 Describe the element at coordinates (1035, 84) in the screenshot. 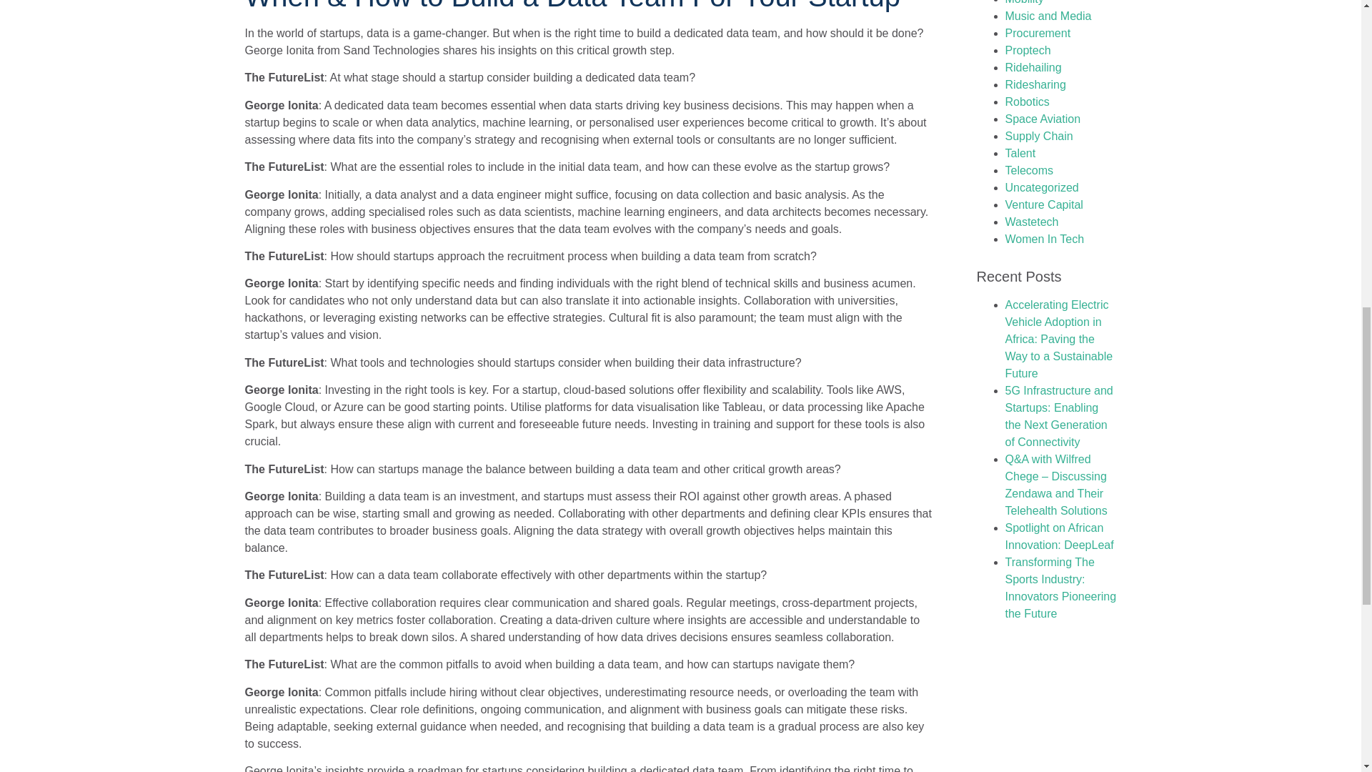

I see `Ridesharing` at that location.